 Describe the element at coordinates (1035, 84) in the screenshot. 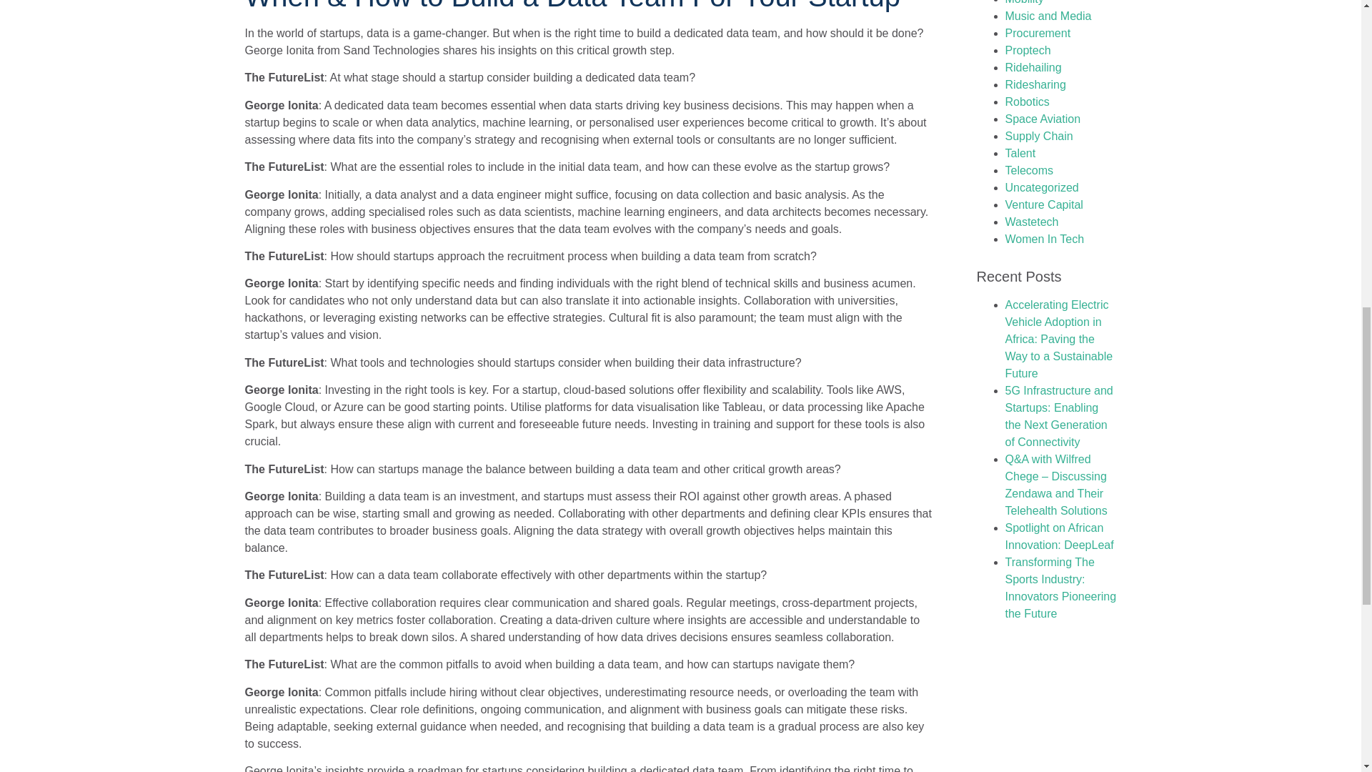

I see `Ridesharing` at that location.